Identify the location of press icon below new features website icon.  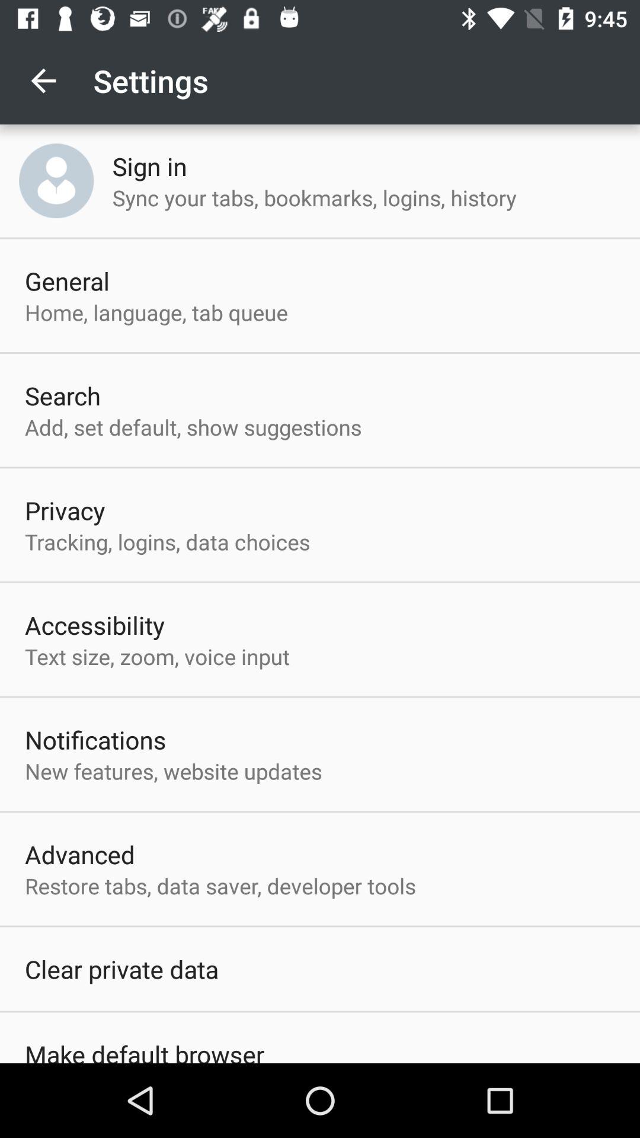
(80, 854).